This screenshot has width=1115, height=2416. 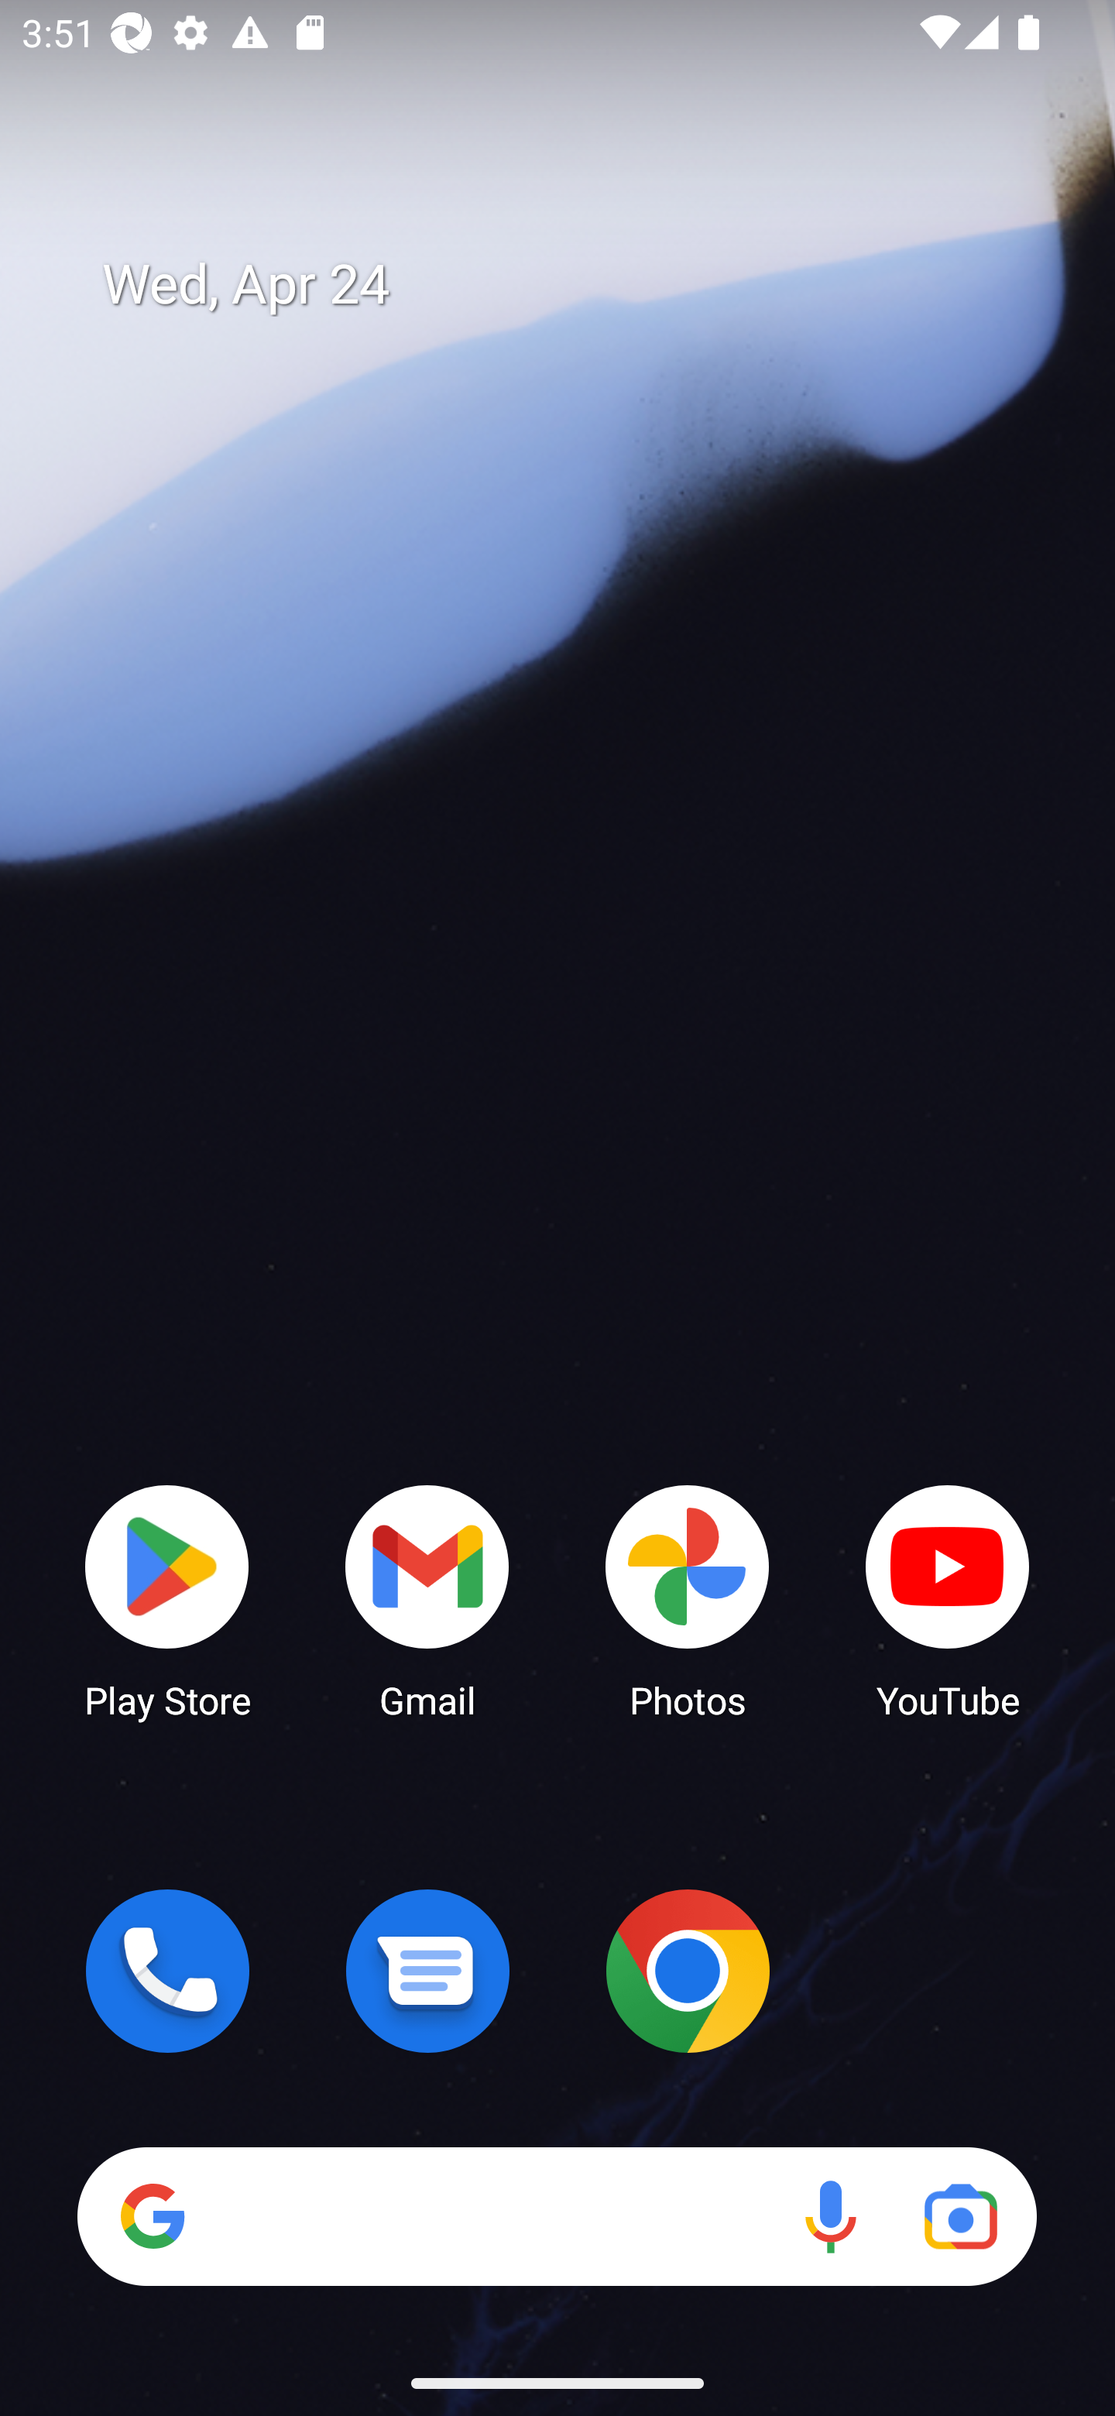 I want to click on Photos, so click(x=688, y=1600).